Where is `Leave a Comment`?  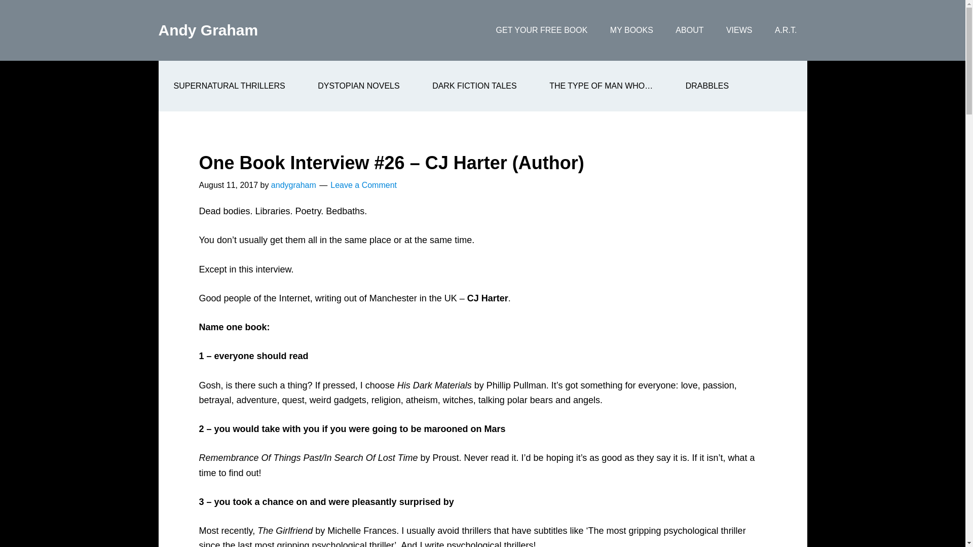
Leave a Comment is located at coordinates (364, 185).